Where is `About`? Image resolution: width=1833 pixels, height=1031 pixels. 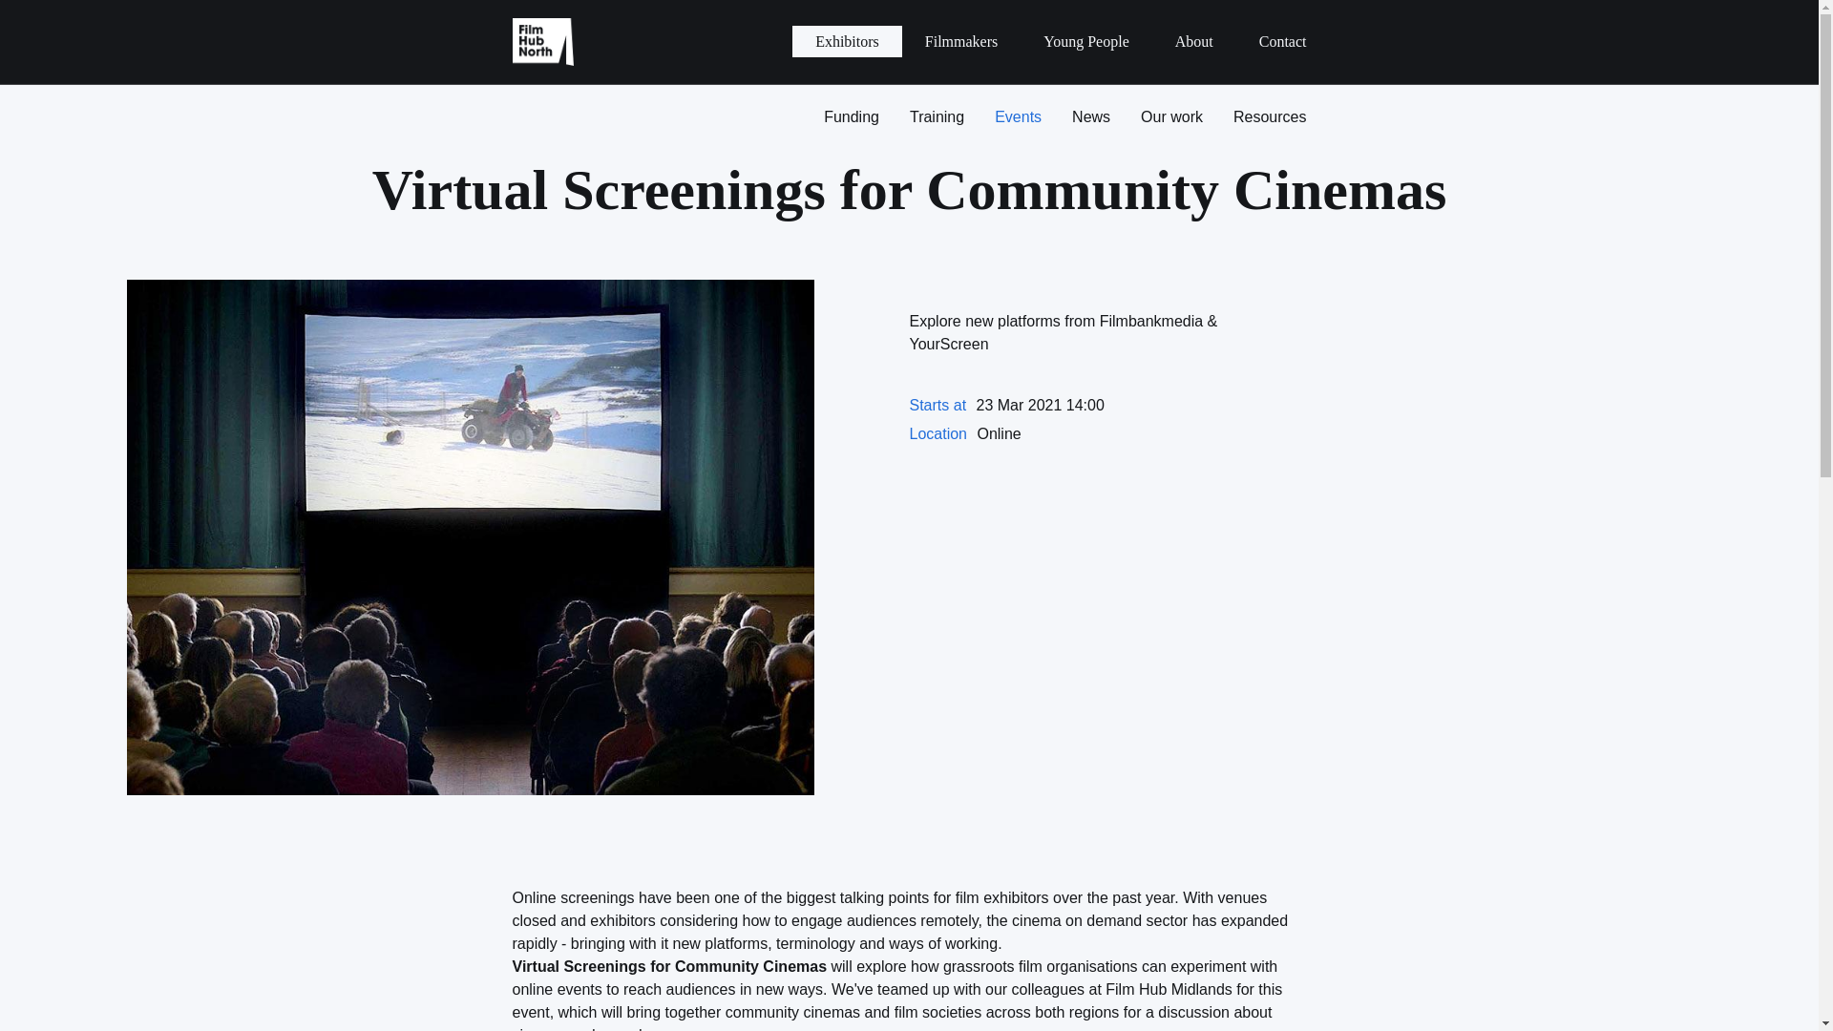
About is located at coordinates (1193, 42).